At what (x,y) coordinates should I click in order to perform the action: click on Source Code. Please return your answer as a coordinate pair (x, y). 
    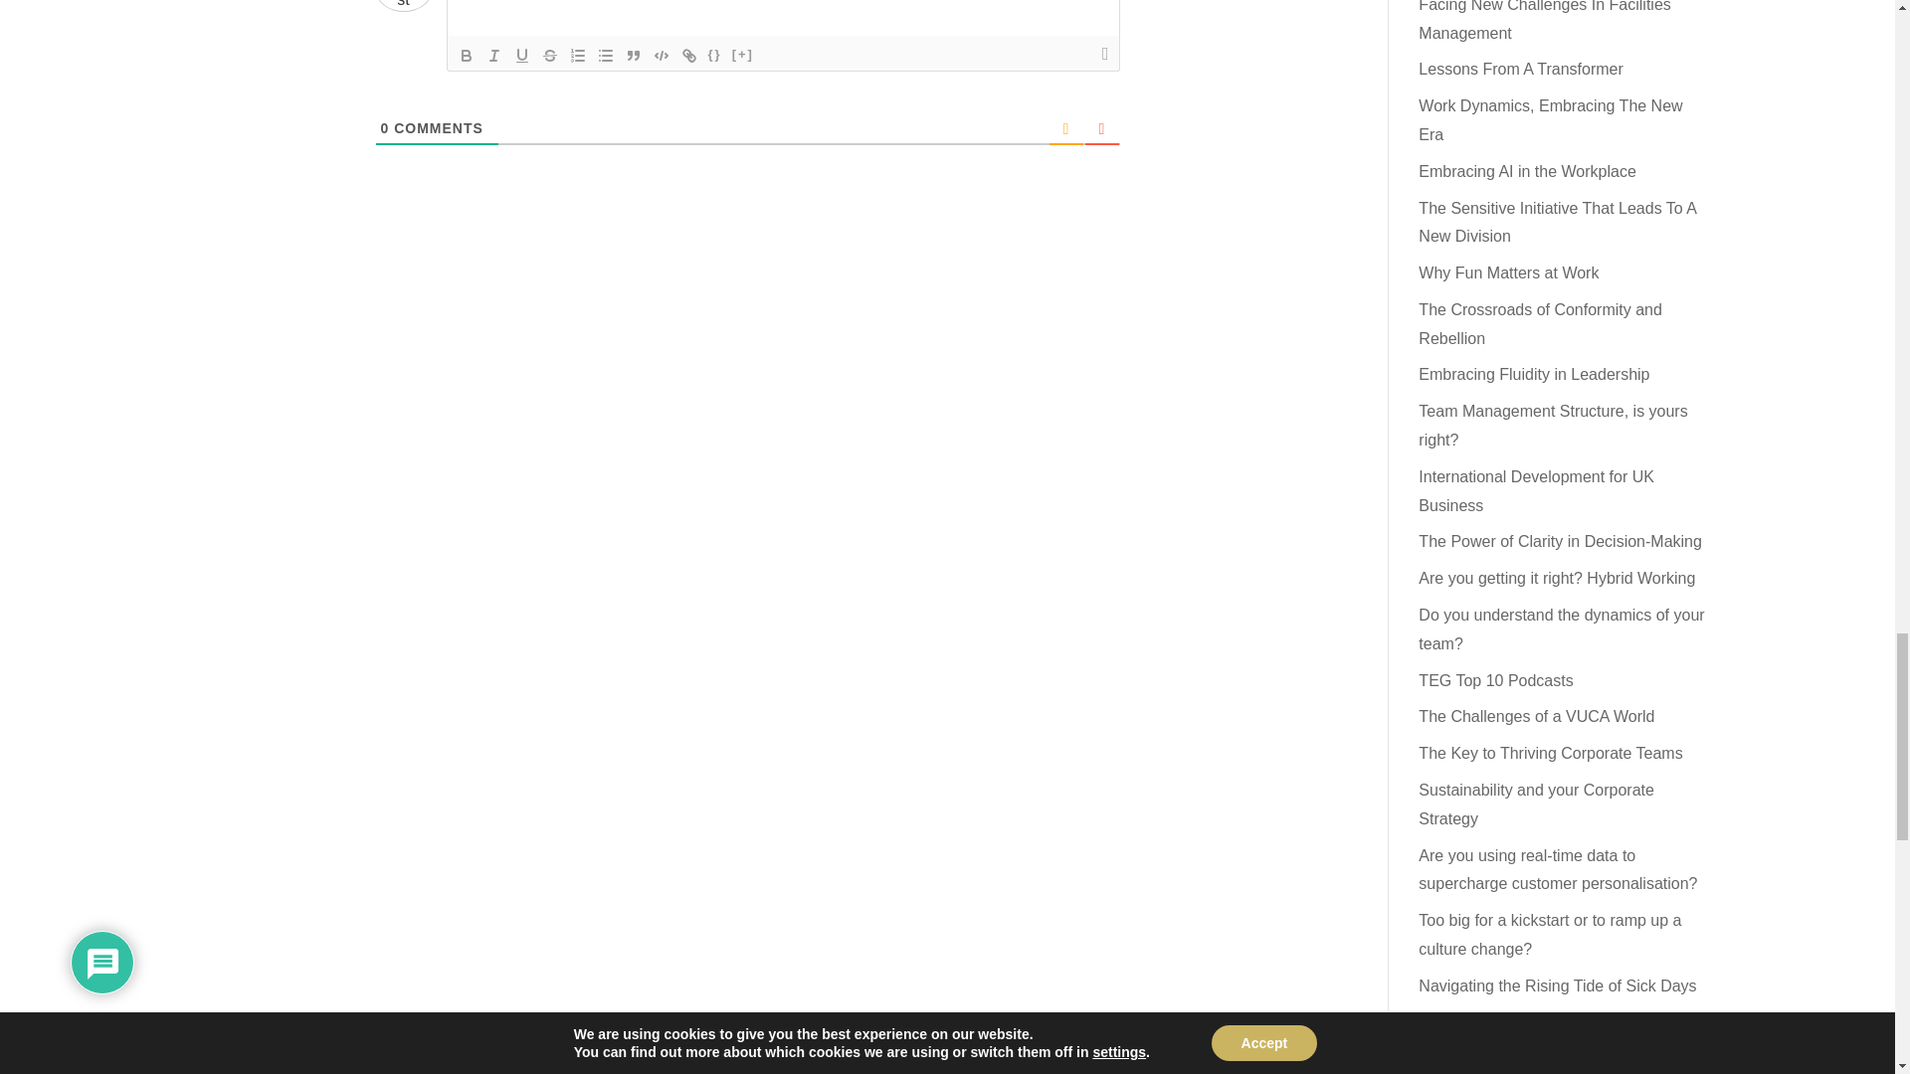
    Looking at the image, I should click on (714, 56).